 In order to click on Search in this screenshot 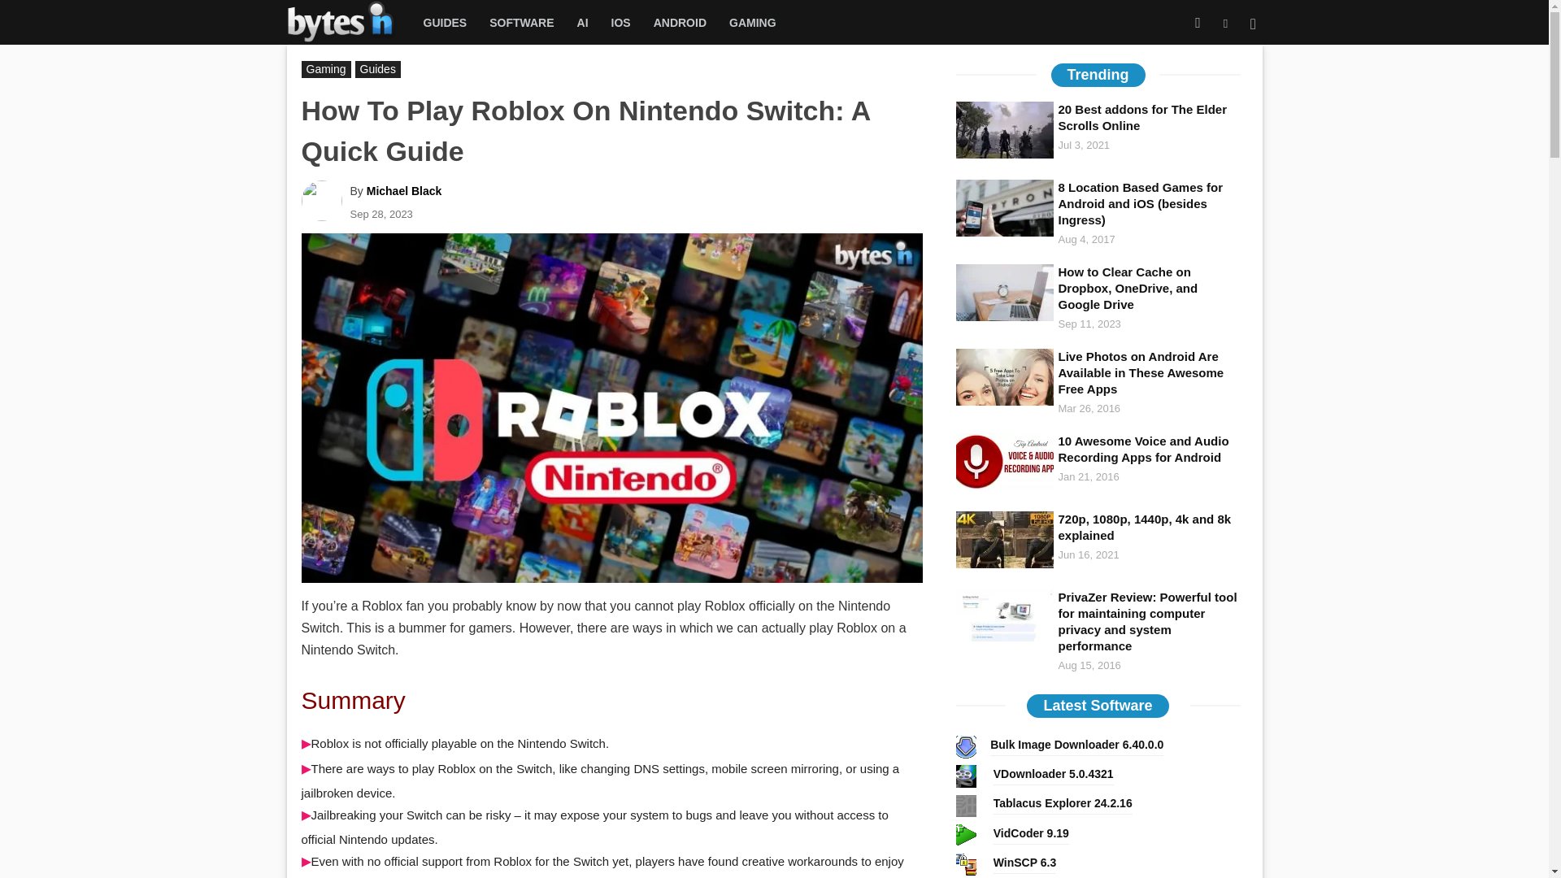, I will do `click(1216, 94)`.